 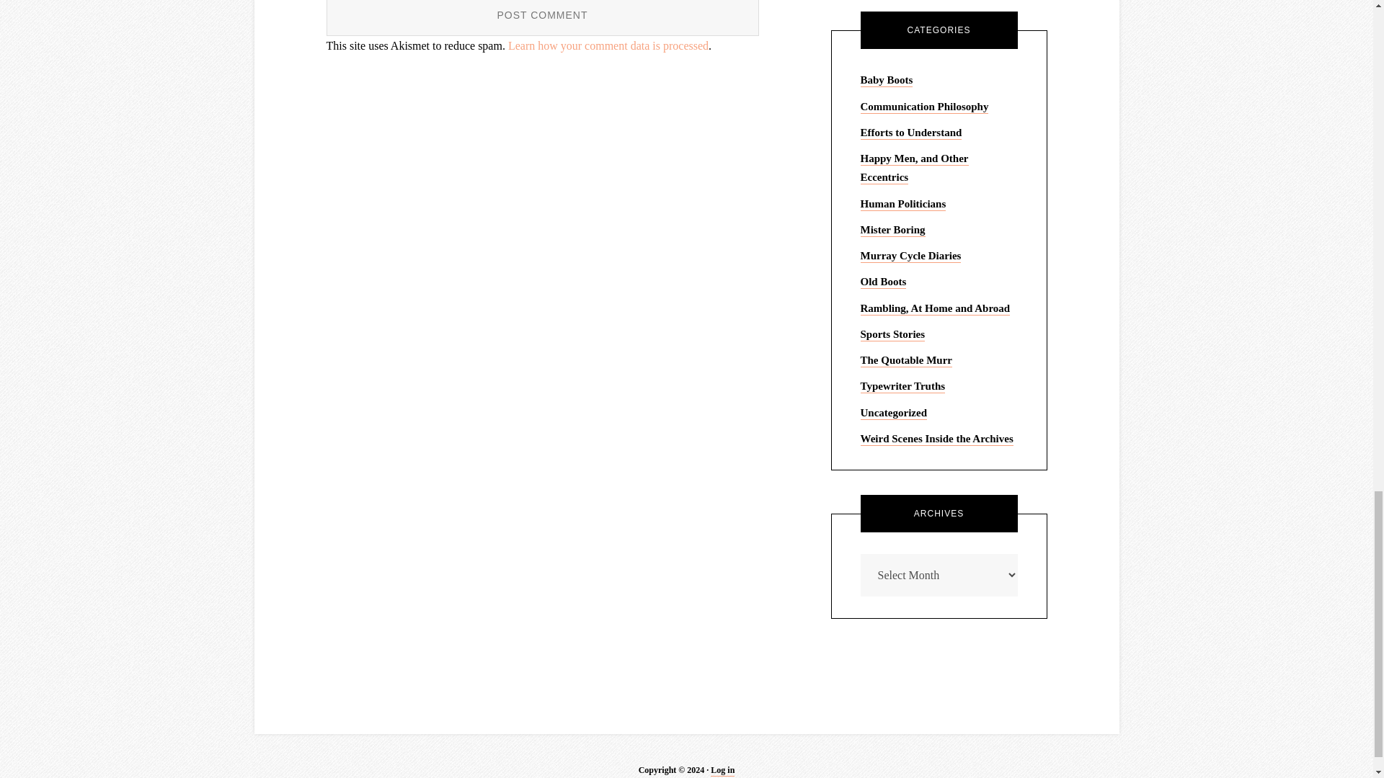 I want to click on The Quotable Murr, so click(x=907, y=360).